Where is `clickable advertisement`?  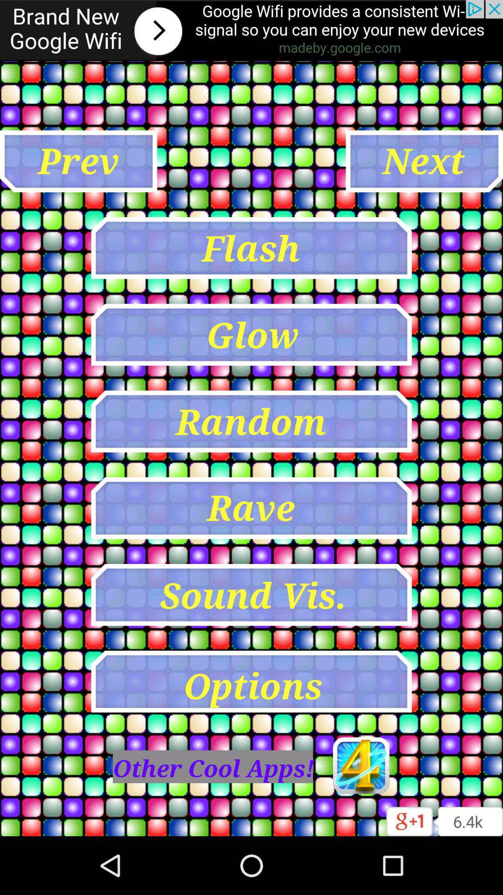 clickable advertisement is located at coordinates (251, 31).